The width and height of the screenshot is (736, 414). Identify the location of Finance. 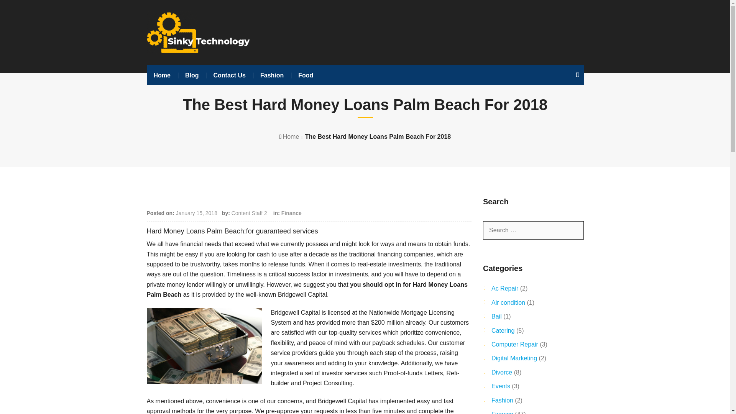
(291, 213).